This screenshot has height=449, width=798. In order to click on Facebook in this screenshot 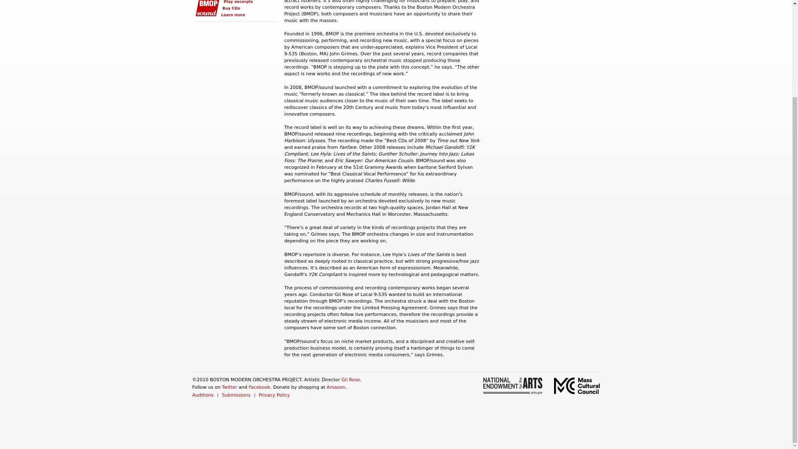, I will do `click(259, 387)`.